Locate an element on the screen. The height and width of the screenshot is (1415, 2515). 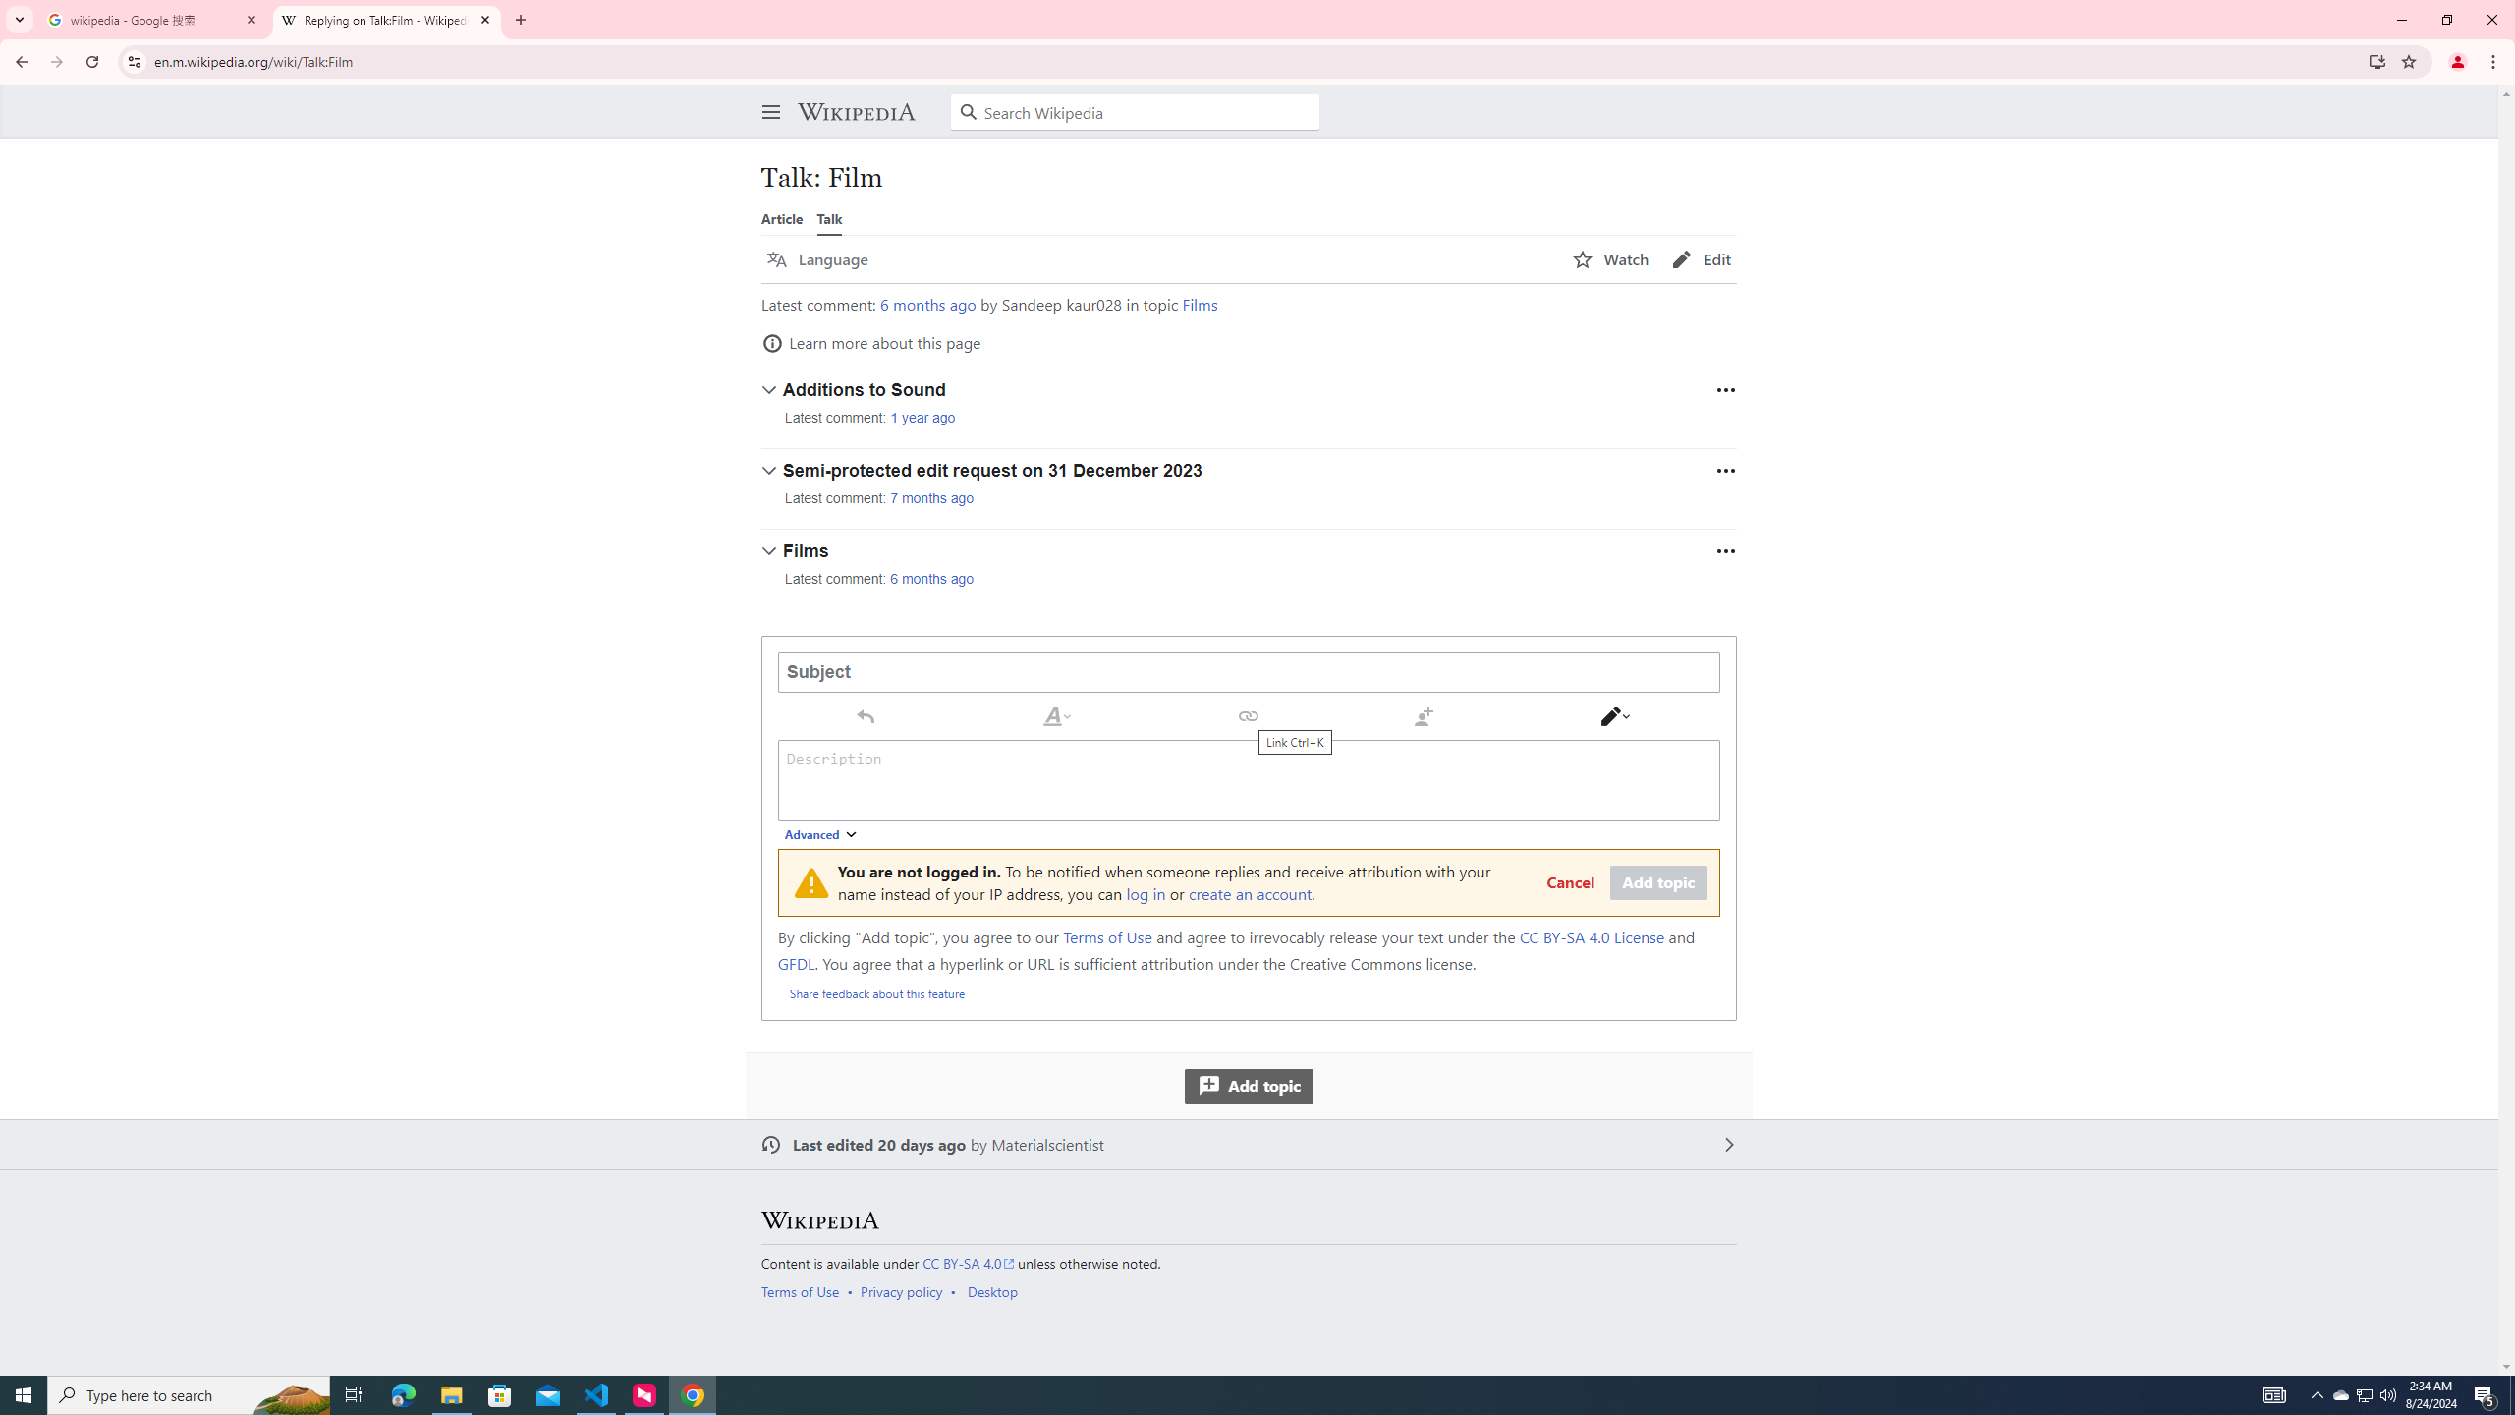
Search Wikipedia is located at coordinates (1136, 112).